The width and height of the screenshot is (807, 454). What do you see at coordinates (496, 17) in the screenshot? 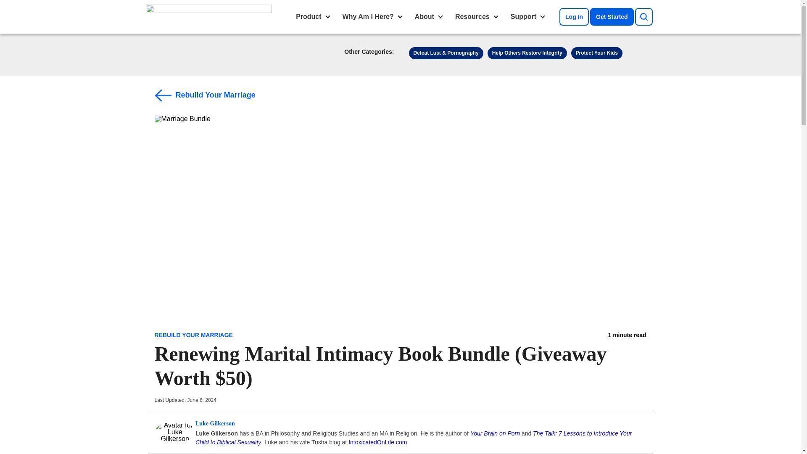
I see `Open menu` at bounding box center [496, 17].